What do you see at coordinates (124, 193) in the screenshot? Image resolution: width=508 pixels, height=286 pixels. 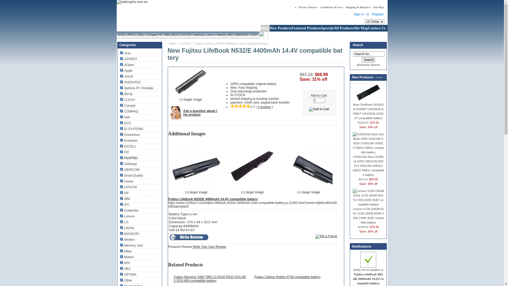 I see `HP` at bounding box center [124, 193].